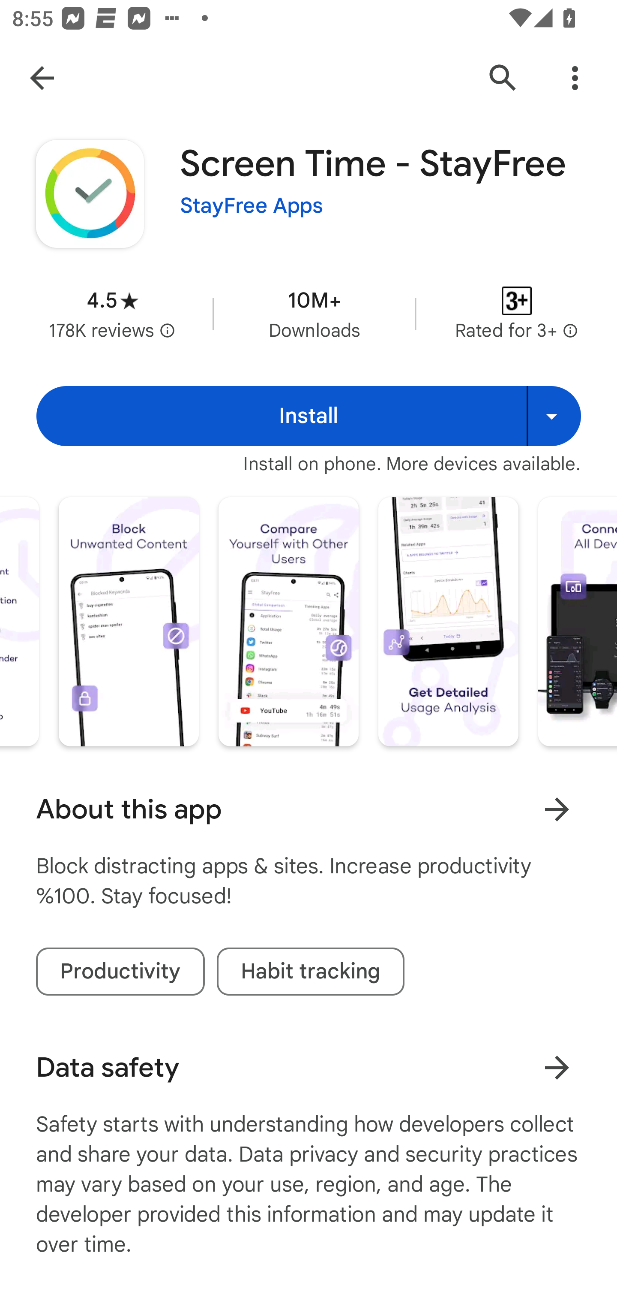 The image size is (617, 1304). What do you see at coordinates (112, 314) in the screenshot?
I see `Average rating 4.5 stars in 178 thousand reviews` at bounding box center [112, 314].